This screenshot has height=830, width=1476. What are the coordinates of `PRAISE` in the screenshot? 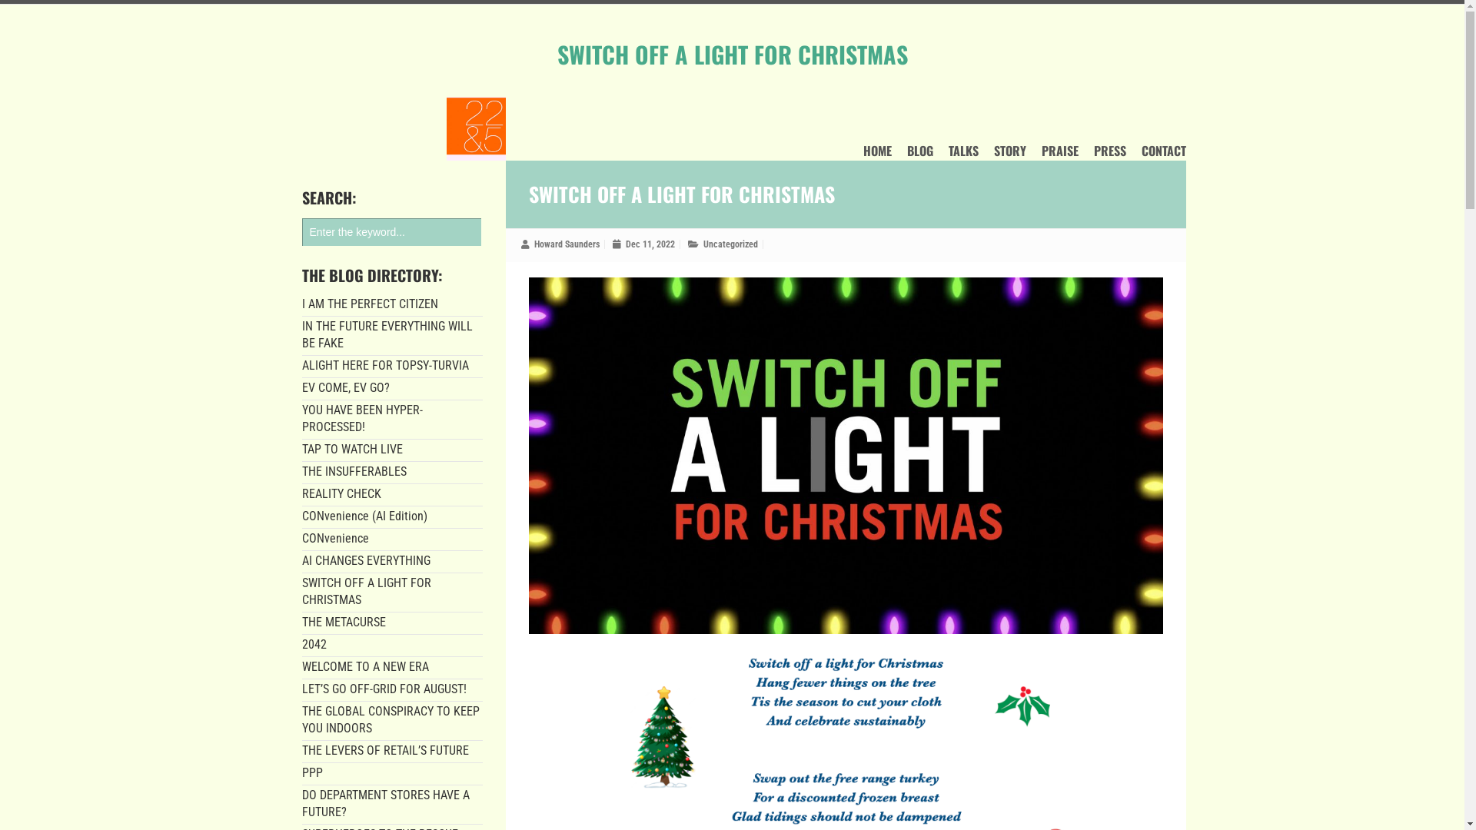 It's located at (1059, 154).